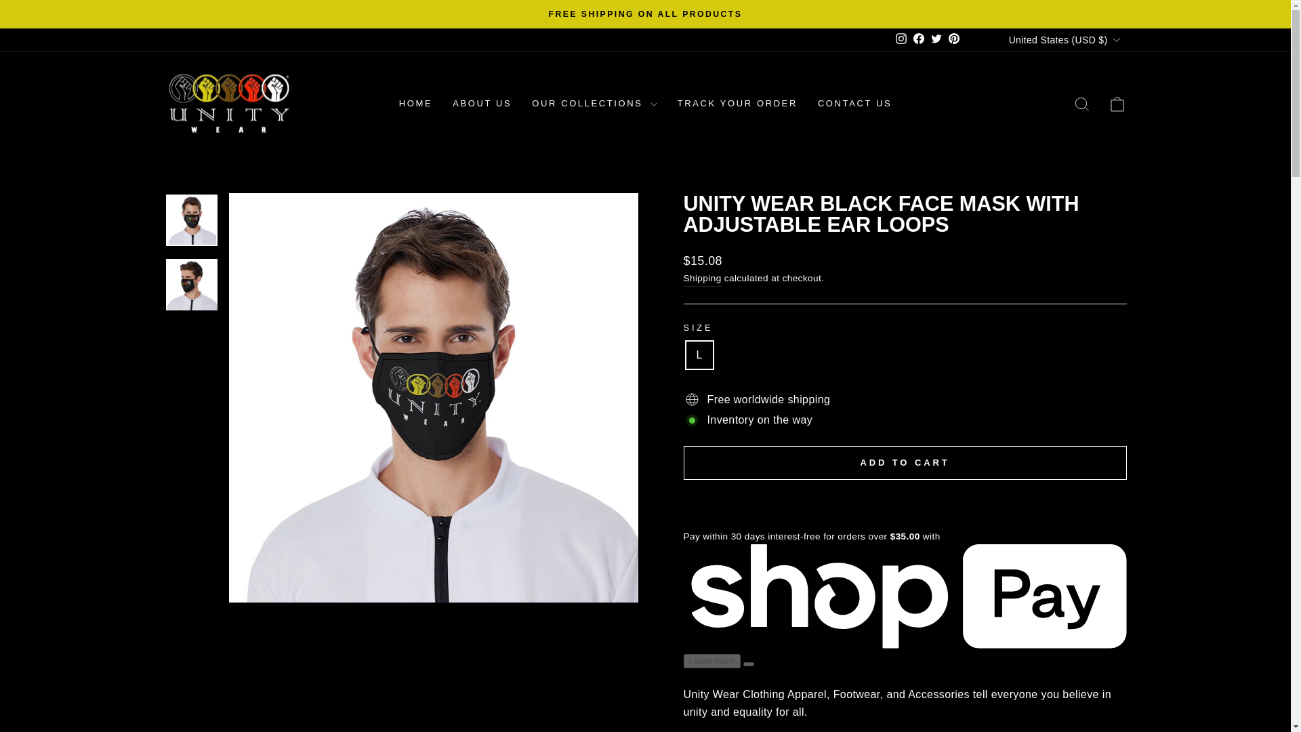 This screenshot has width=1301, height=732. I want to click on instagram, so click(901, 38).